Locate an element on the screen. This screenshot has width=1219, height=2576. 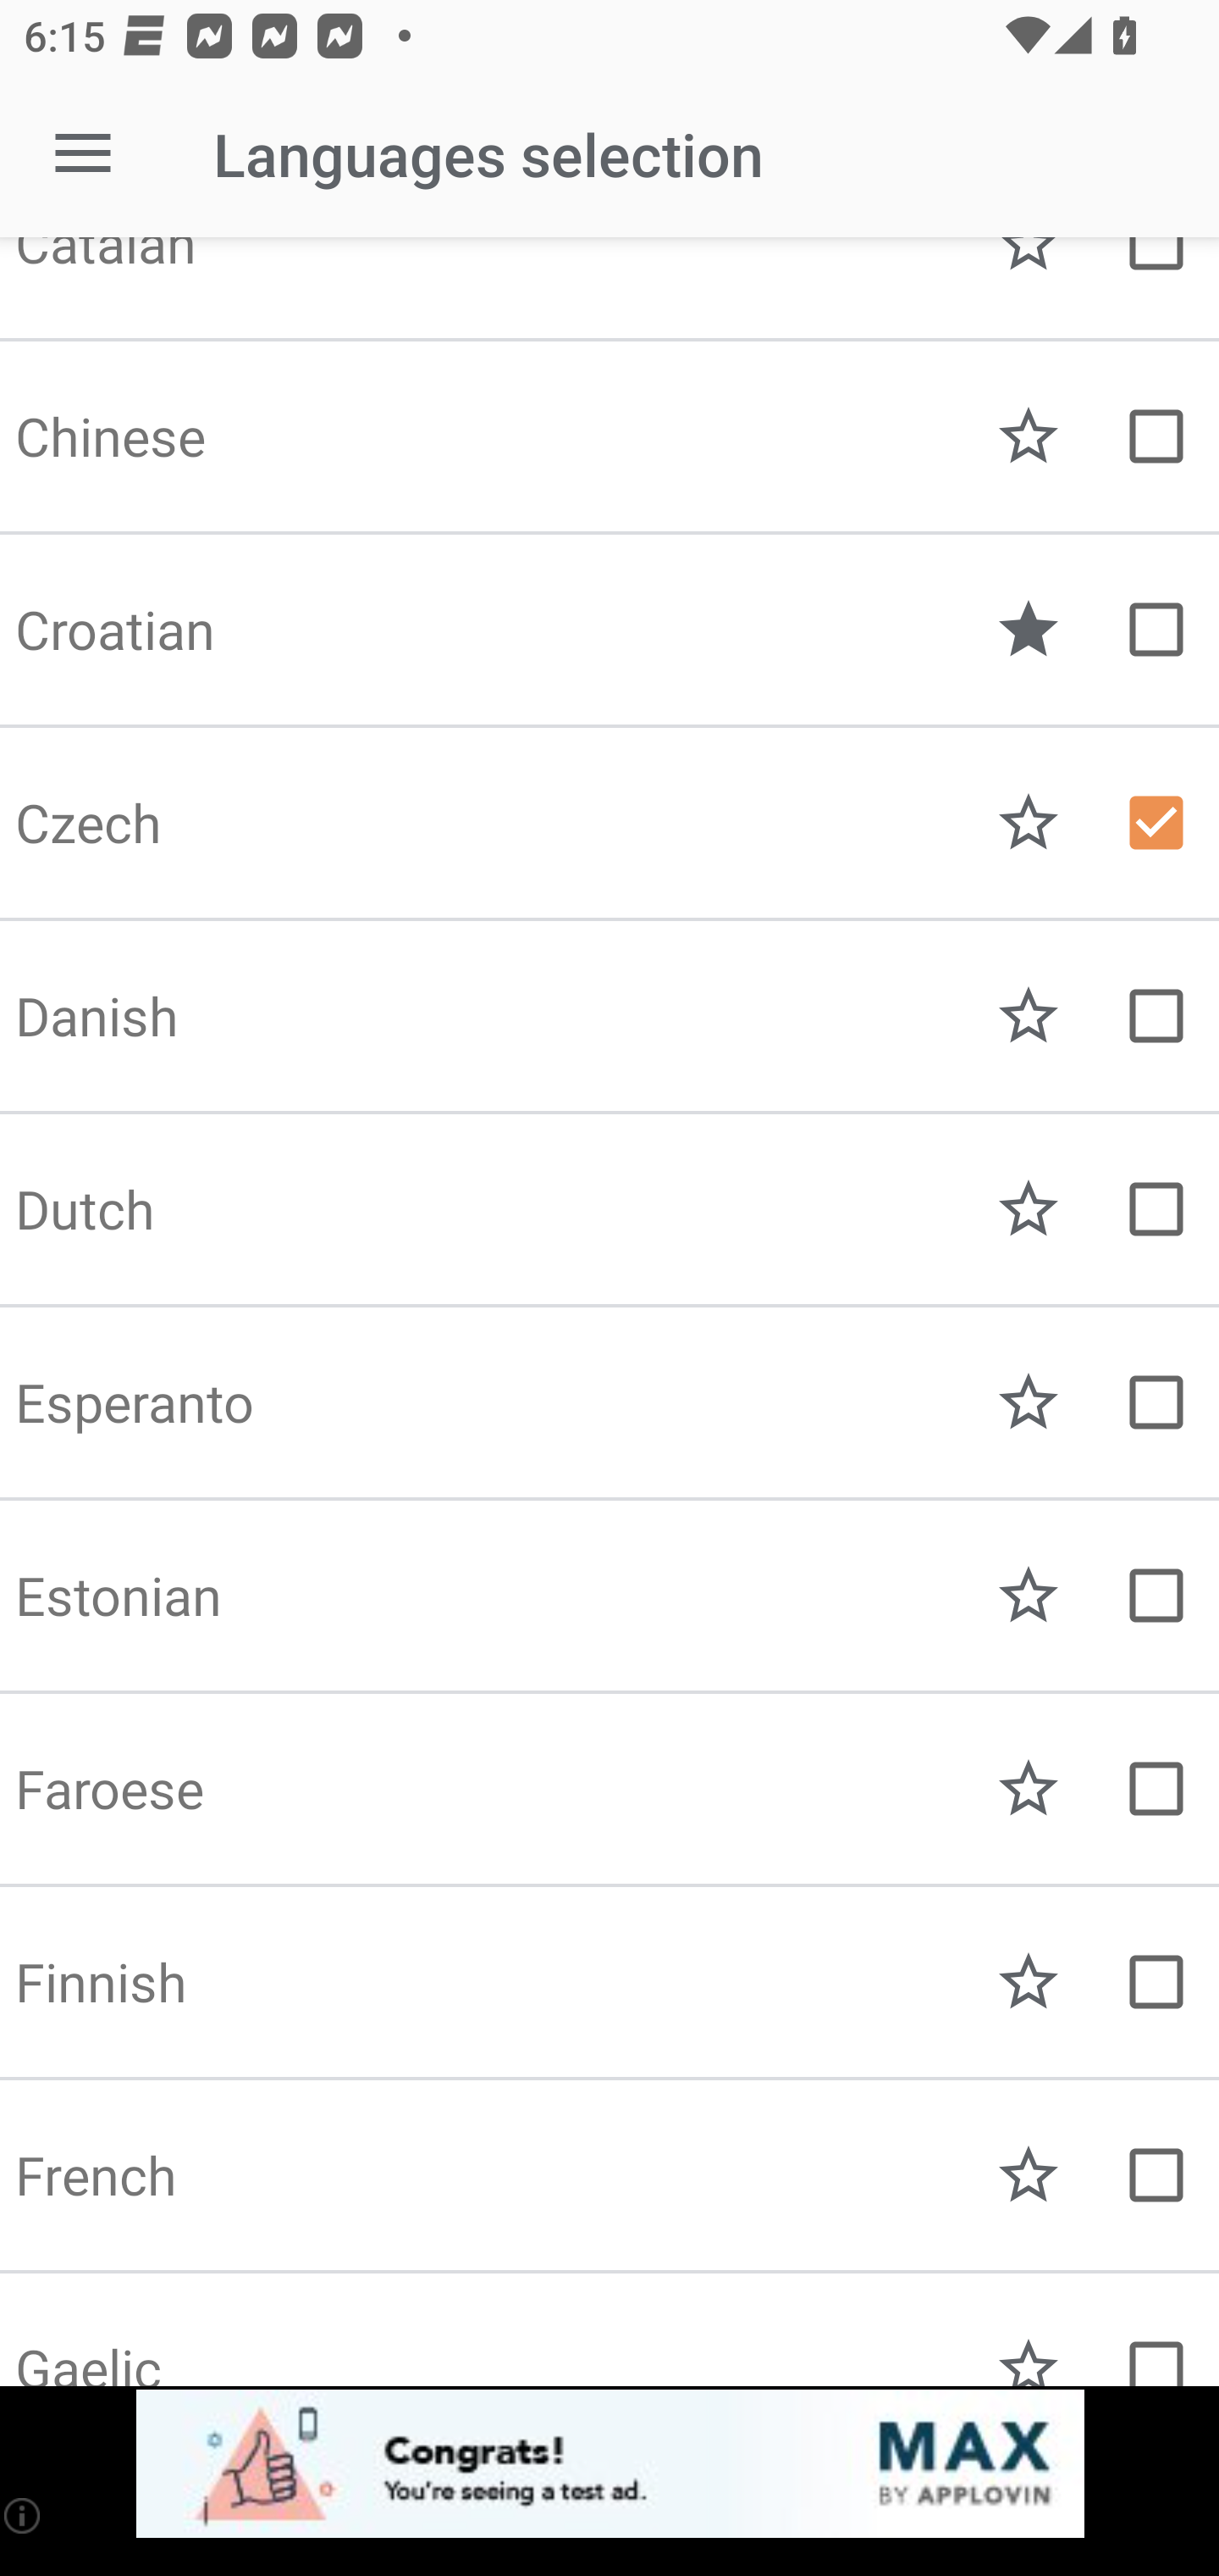
Faroese Favorite is located at coordinates (609, 1789).